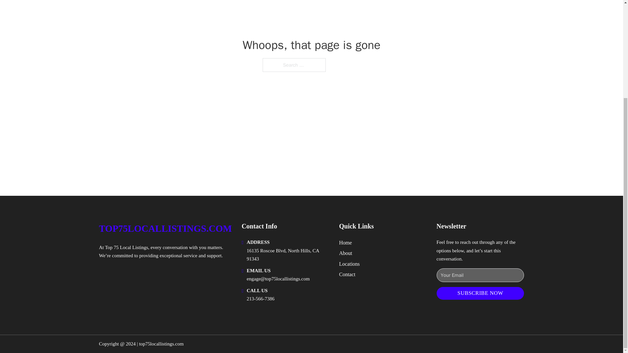  Describe the element at coordinates (480, 293) in the screenshot. I see `SUBSCRIBE NOW` at that location.